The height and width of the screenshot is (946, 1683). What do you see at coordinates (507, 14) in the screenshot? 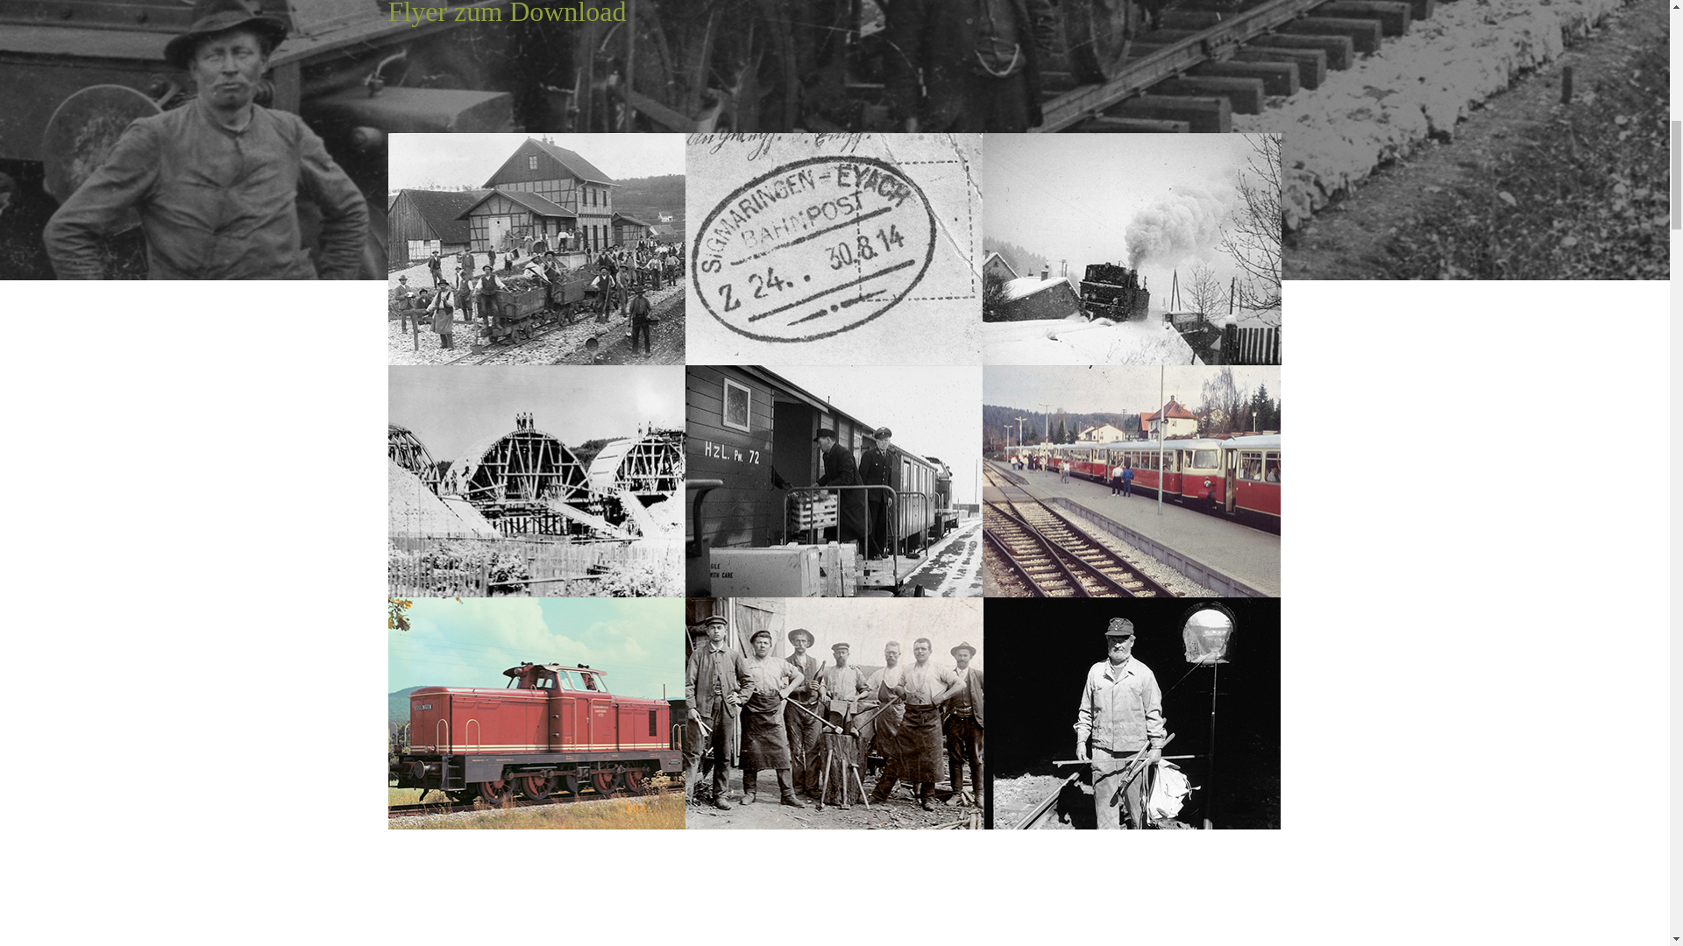
I see `Flyer zum Download` at bounding box center [507, 14].